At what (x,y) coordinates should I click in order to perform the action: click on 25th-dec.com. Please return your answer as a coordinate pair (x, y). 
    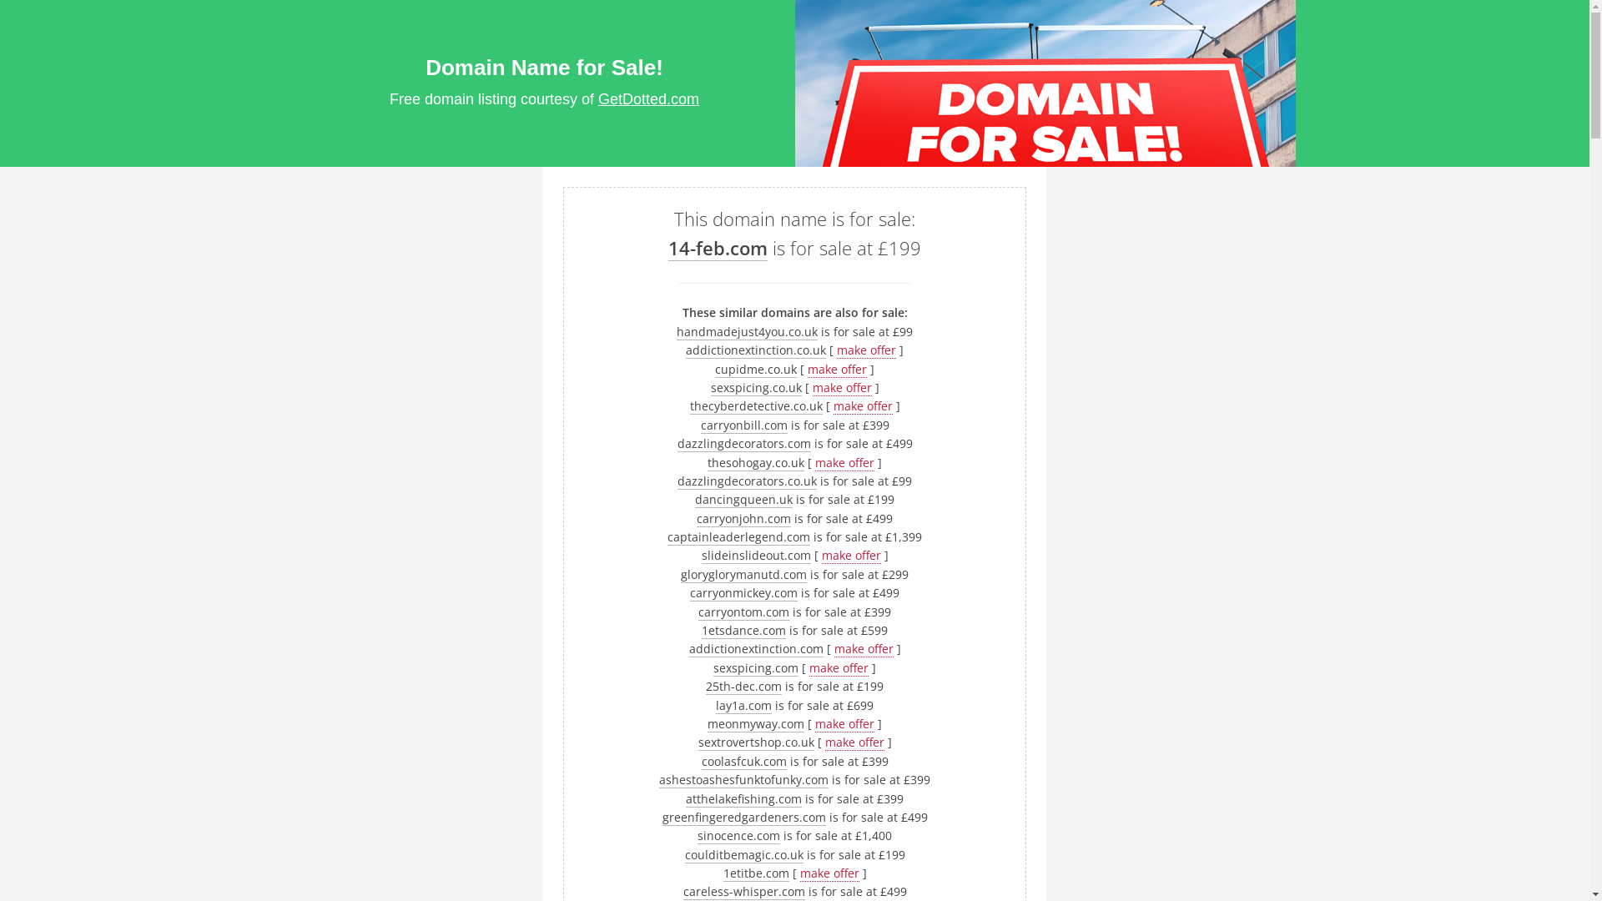
    Looking at the image, I should click on (744, 687).